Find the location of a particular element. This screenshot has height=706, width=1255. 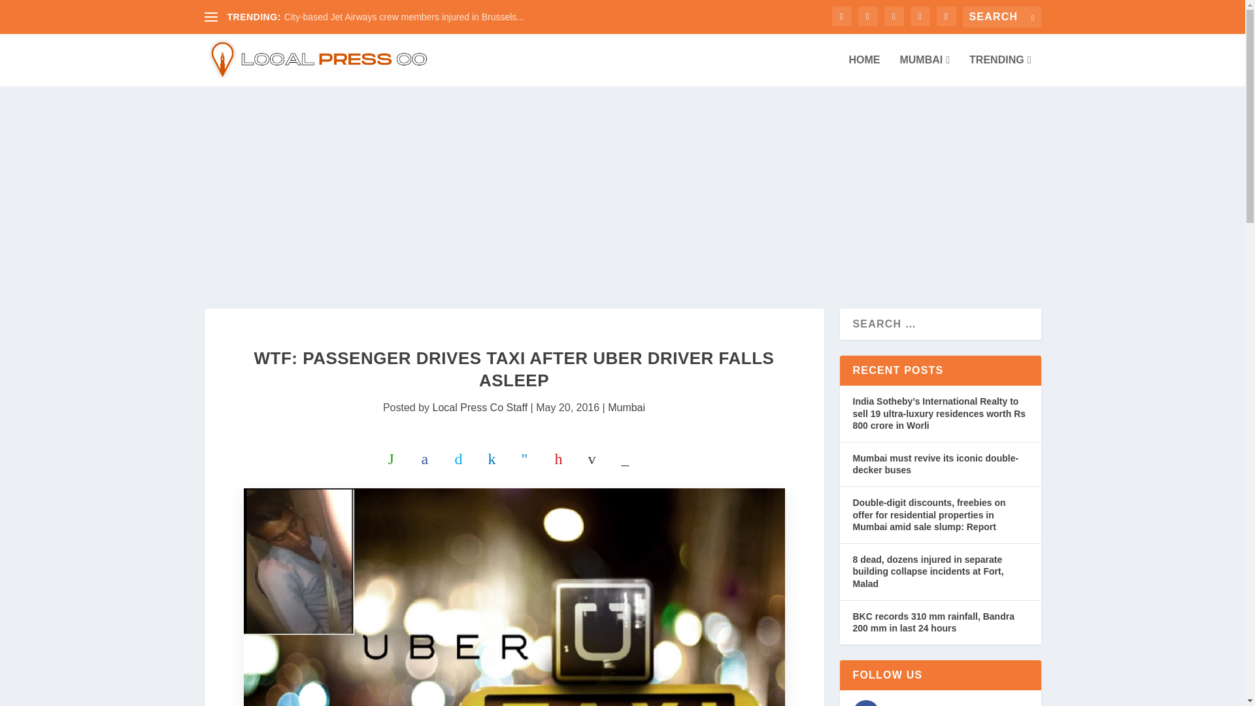

Search for: is located at coordinates (1001, 17).